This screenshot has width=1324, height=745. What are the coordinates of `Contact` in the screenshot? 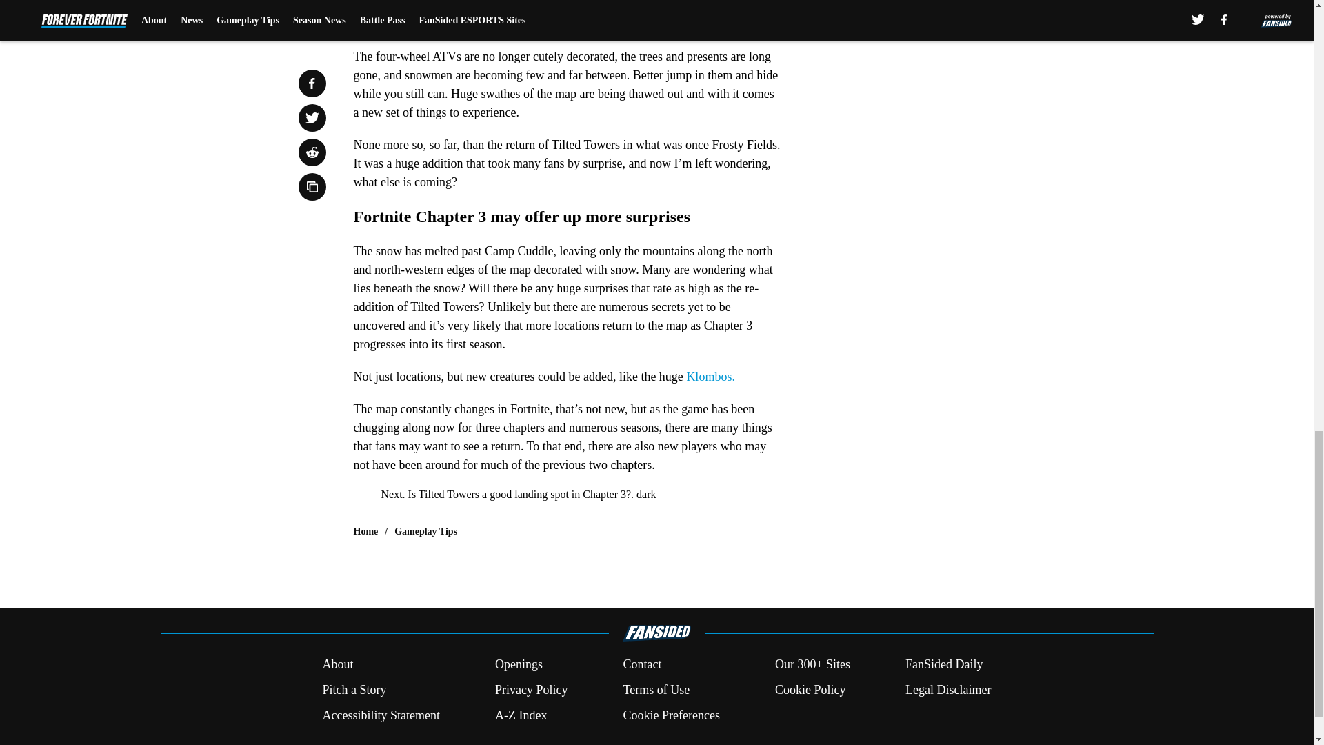 It's located at (641, 665).